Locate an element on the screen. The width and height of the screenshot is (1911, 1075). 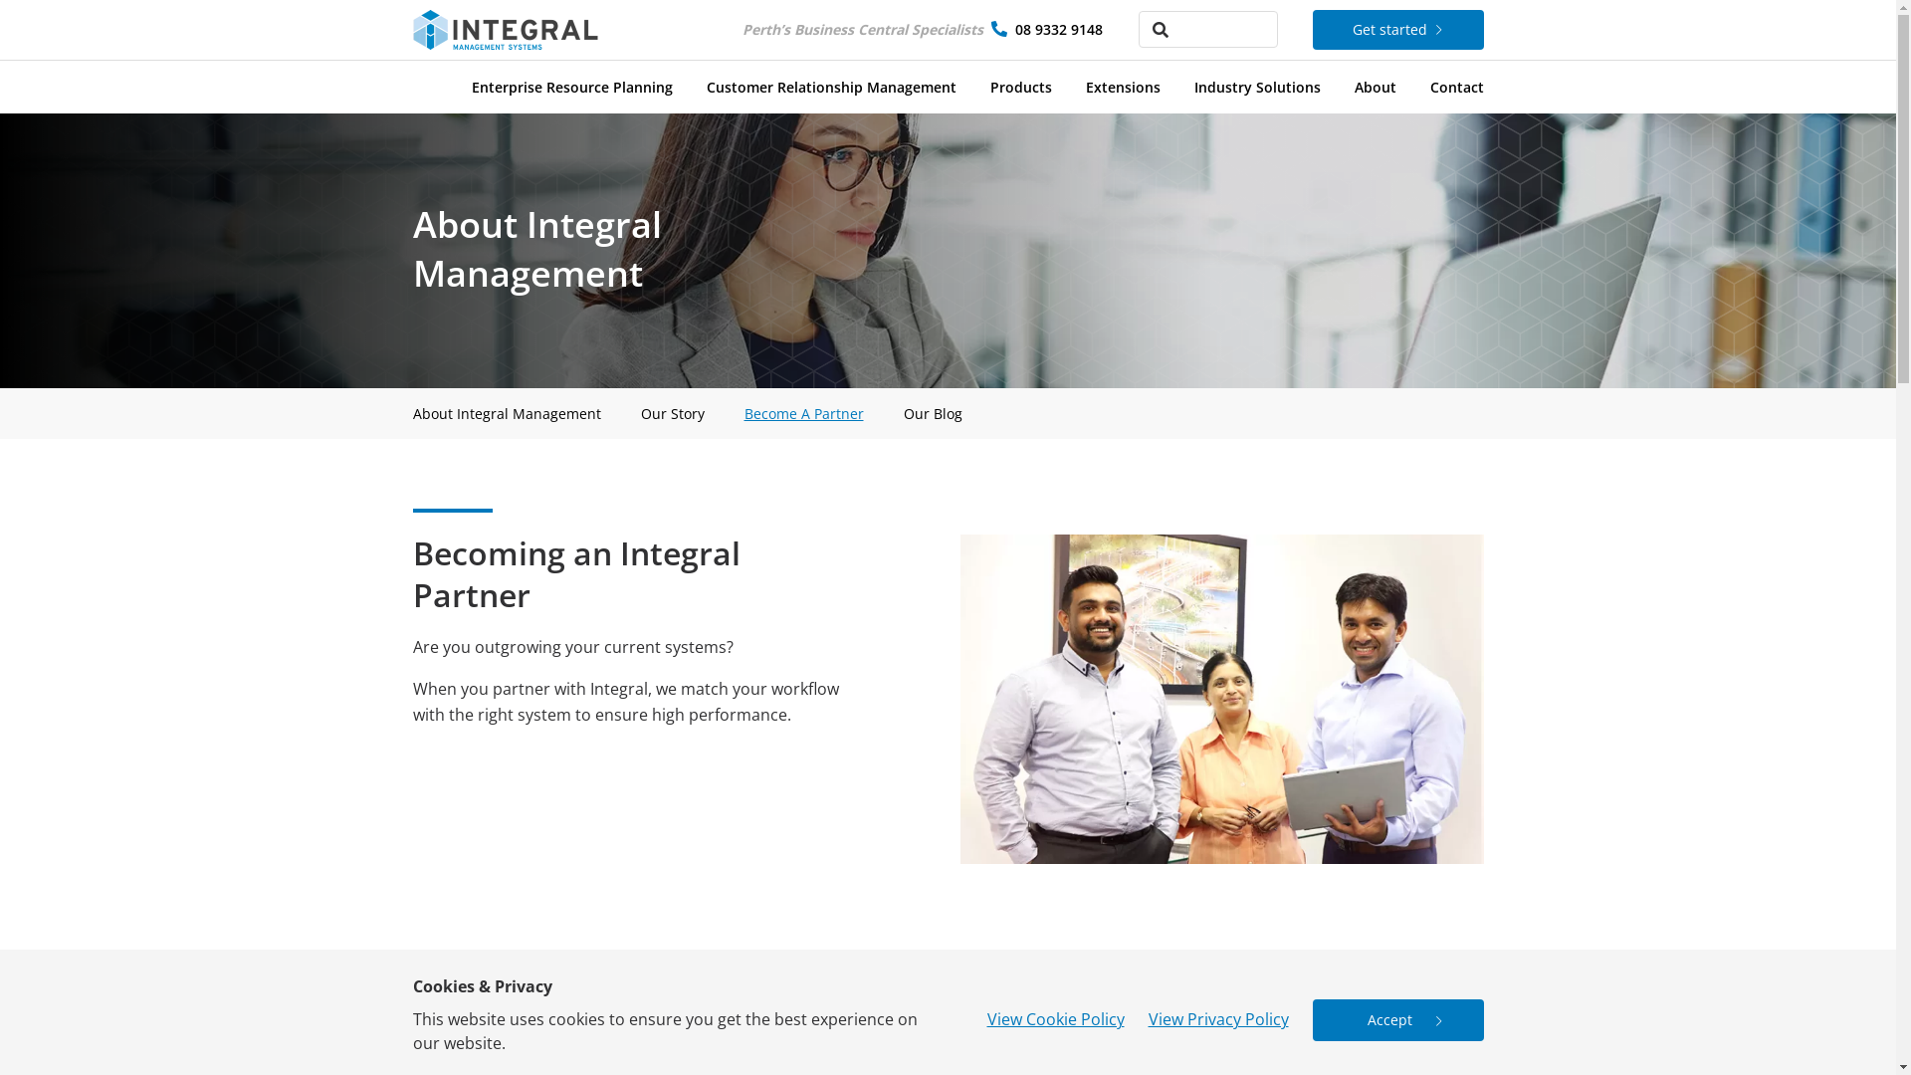
Accept is located at coordinates (1397, 1020).